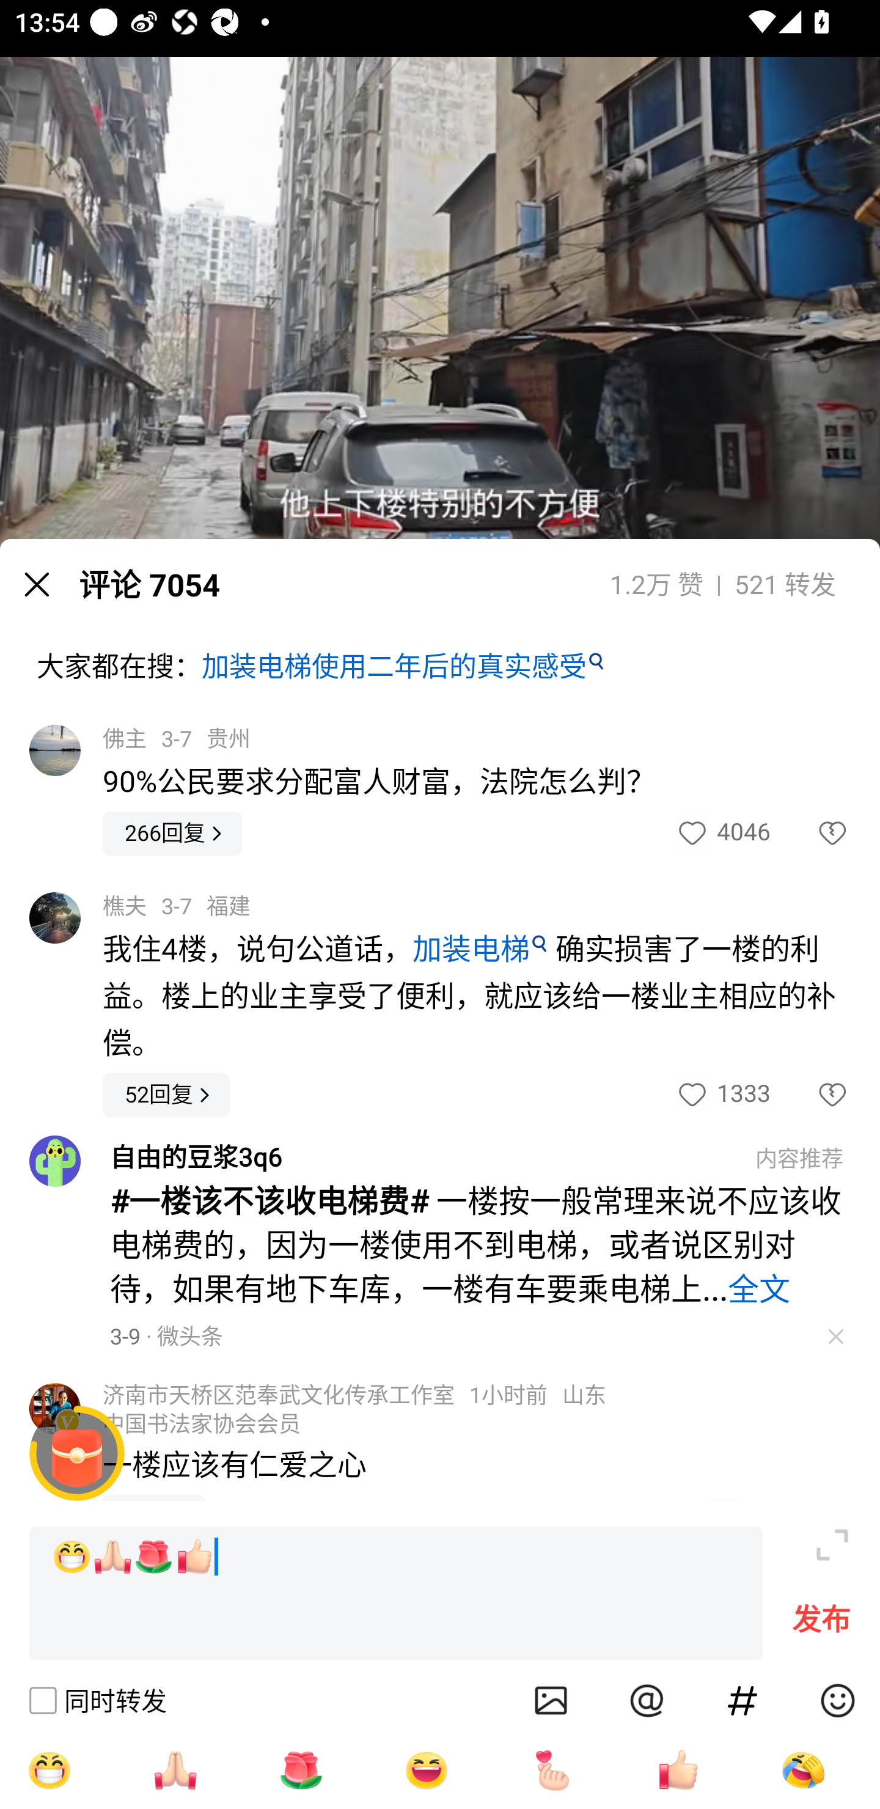 The width and height of the screenshot is (880, 1809). What do you see at coordinates (678, 1770) in the screenshot?
I see `[赞]` at bounding box center [678, 1770].